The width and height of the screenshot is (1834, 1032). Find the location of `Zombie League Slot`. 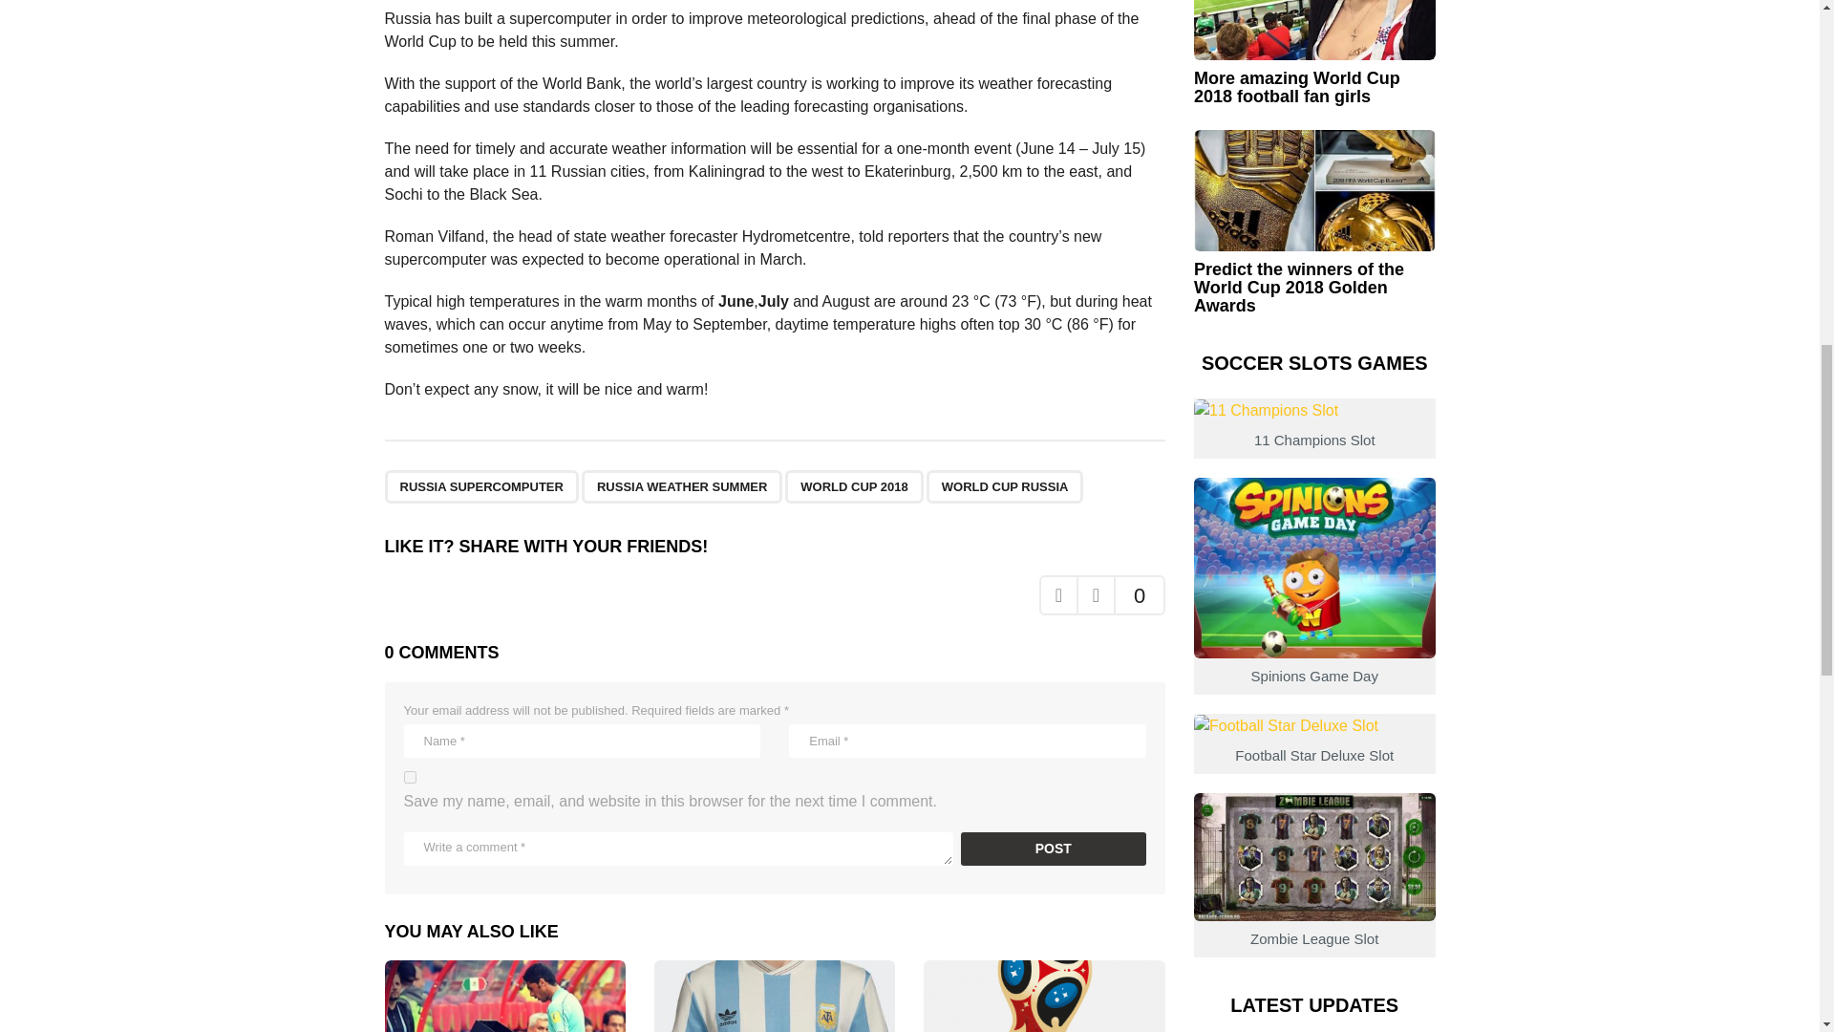

Zombie League Slot is located at coordinates (1314, 902).